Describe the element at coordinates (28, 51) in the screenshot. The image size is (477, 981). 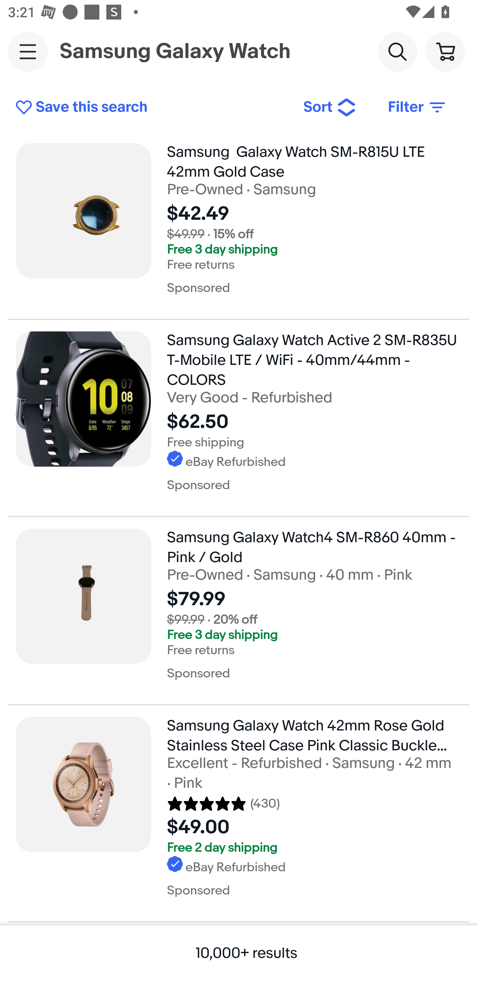
I see `Main navigation, open` at that location.